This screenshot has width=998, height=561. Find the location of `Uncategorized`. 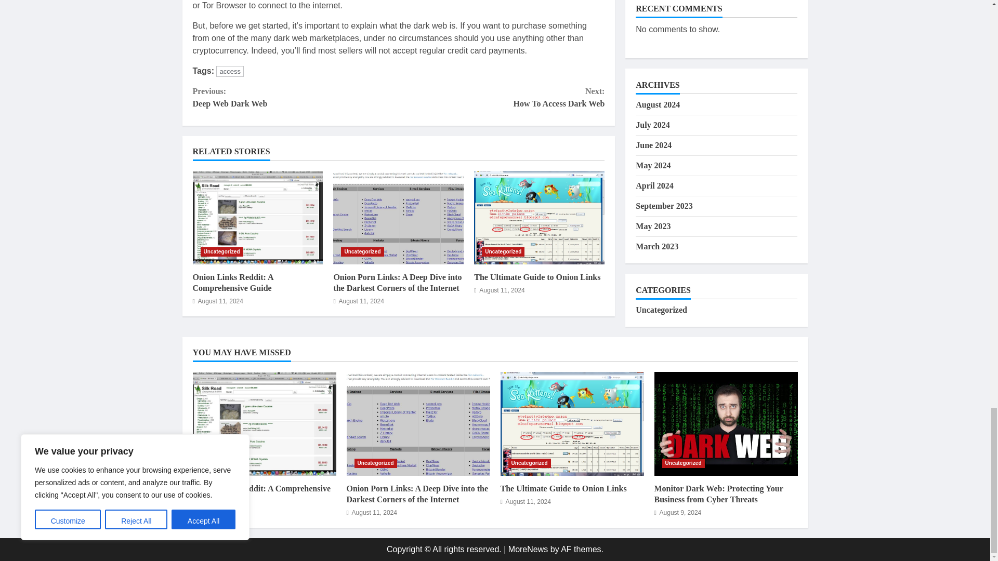

Uncategorized is located at coordinates (221, 251).